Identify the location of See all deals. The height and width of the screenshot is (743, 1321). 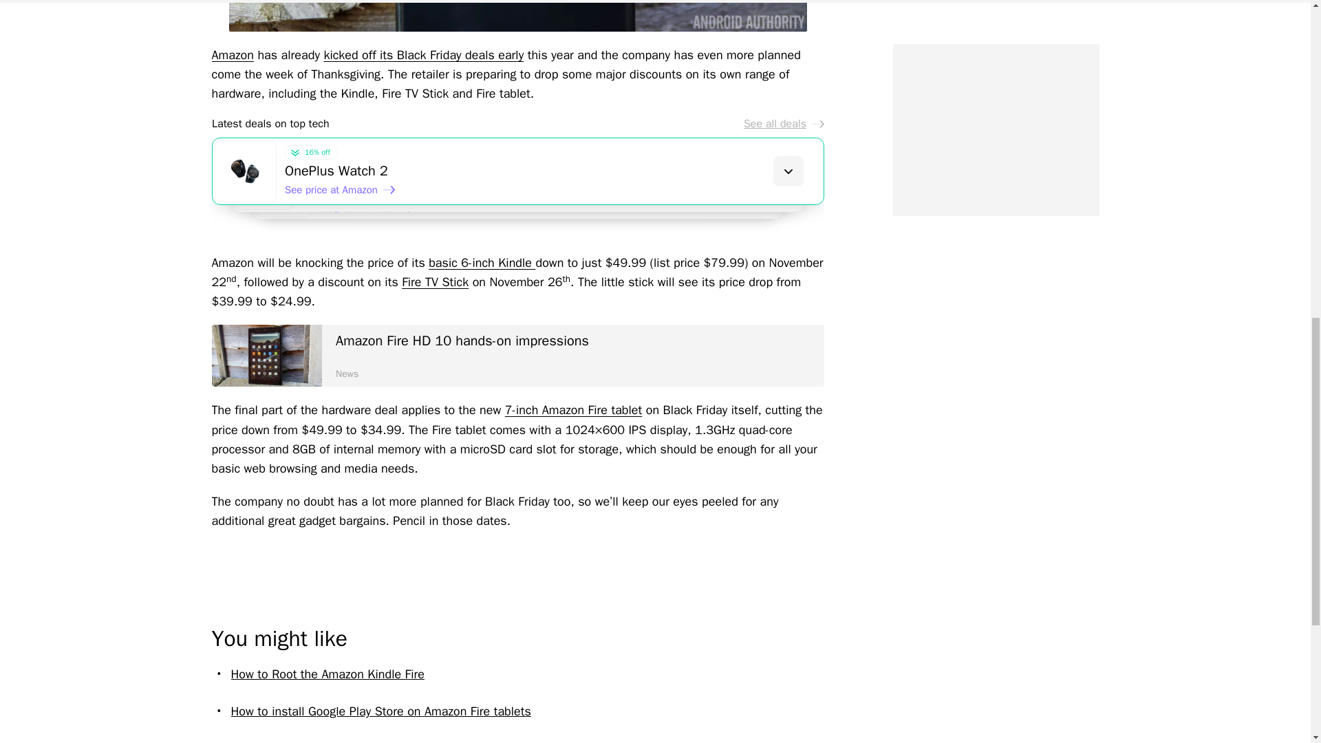
(783, 124).